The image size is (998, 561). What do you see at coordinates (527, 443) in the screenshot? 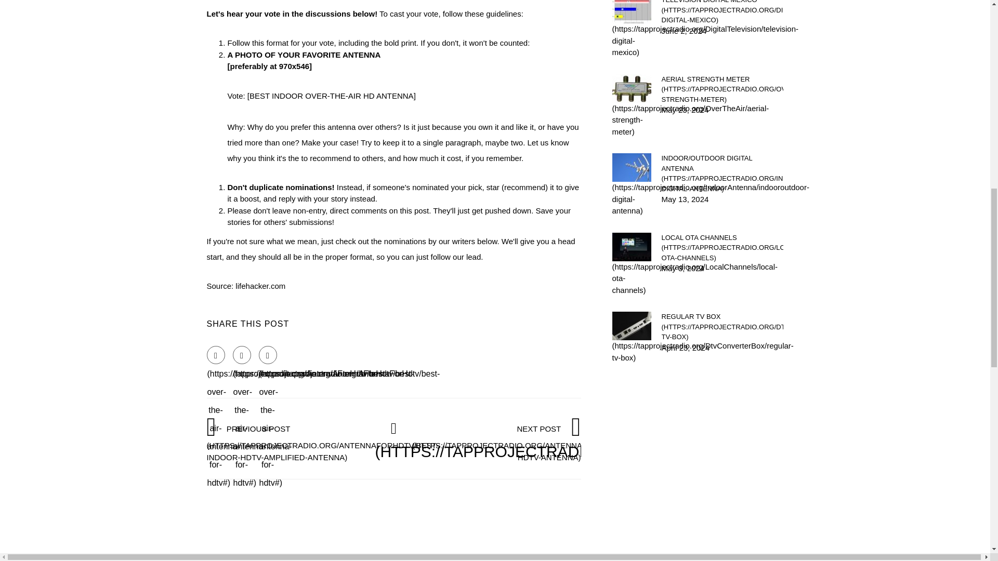
I see `NEXT POST` at bounding box center [527, 443].